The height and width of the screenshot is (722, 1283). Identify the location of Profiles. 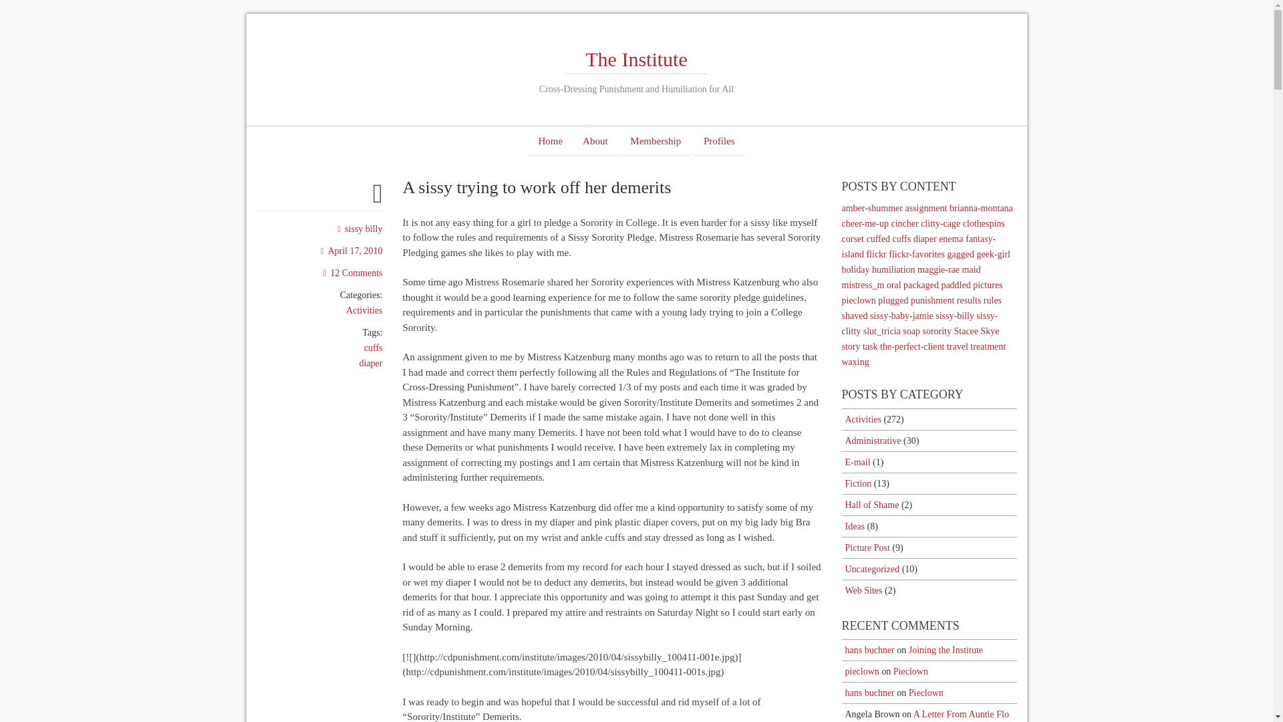
(719, 141).